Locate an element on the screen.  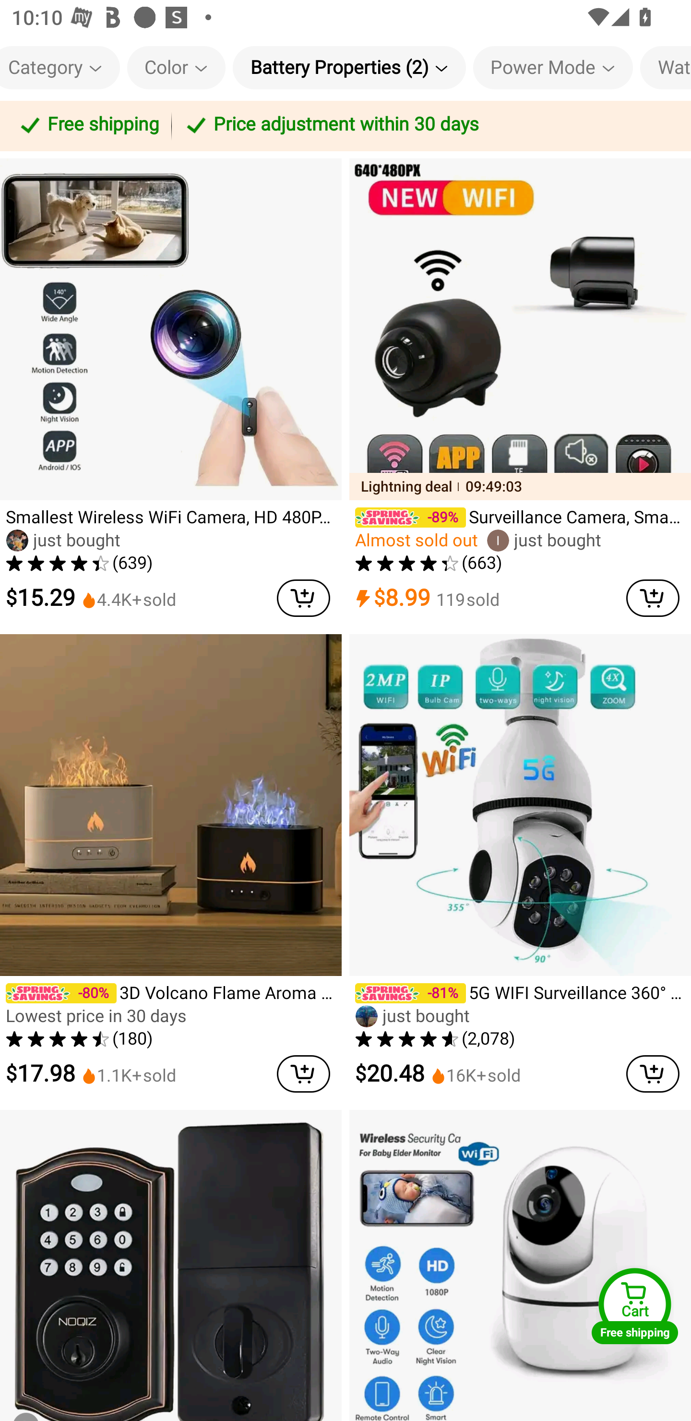
cart delete is located at coordinates (653, 598).